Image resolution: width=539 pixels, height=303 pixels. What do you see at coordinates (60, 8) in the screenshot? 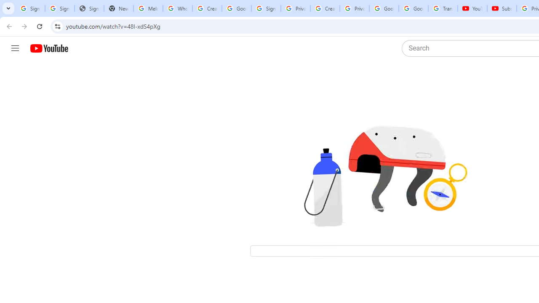
I see `Sign in - Google Accounts` at bounding box center [60, 8].